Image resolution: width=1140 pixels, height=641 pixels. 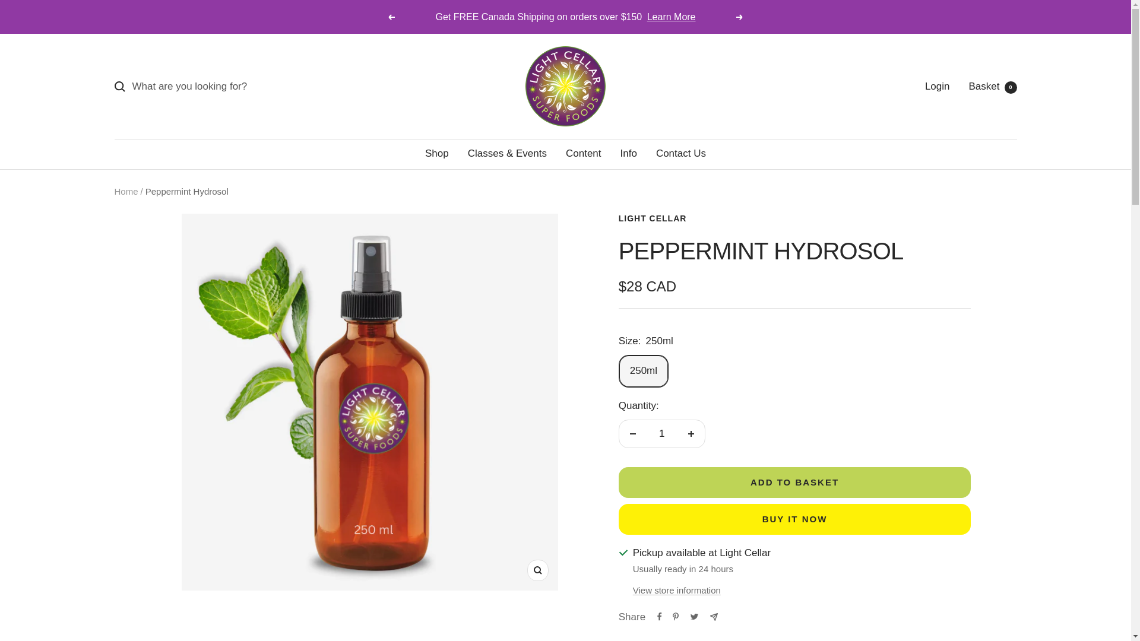 What do you see at coordinates (794, 483) in the screenshot?
I see `ADD TO BASKET` at bounding box center [794, 483].